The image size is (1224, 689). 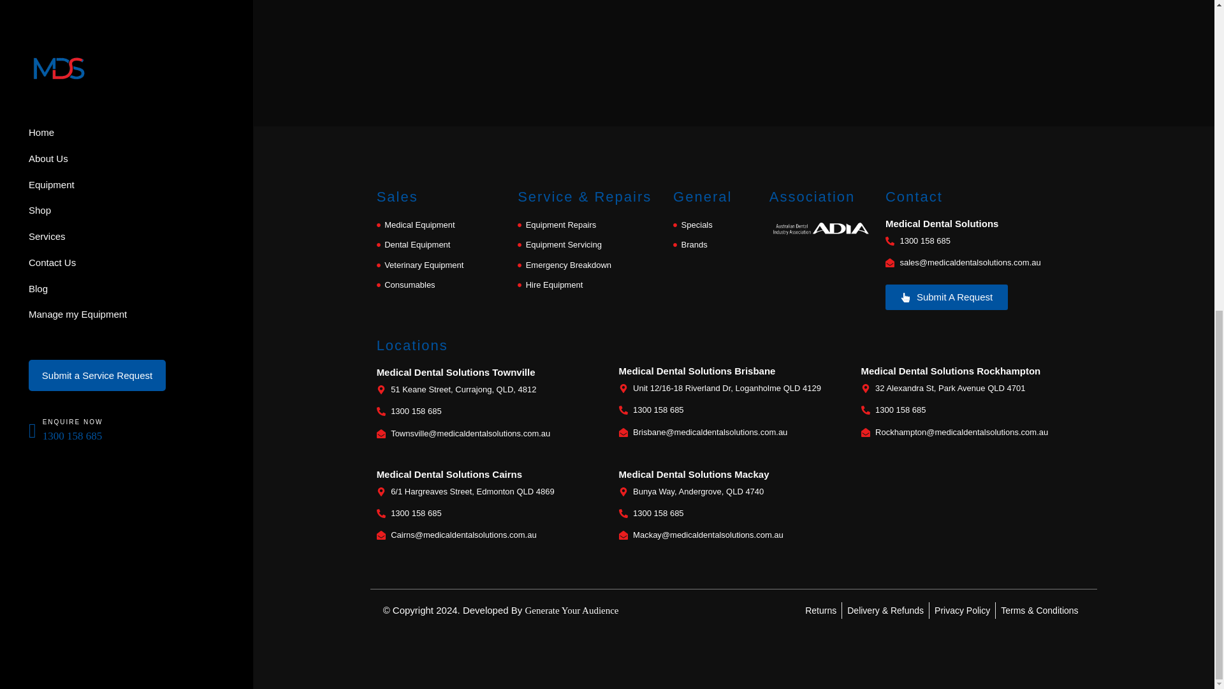 I want to click on Equipment Repairs, so click(x=589, y=225).